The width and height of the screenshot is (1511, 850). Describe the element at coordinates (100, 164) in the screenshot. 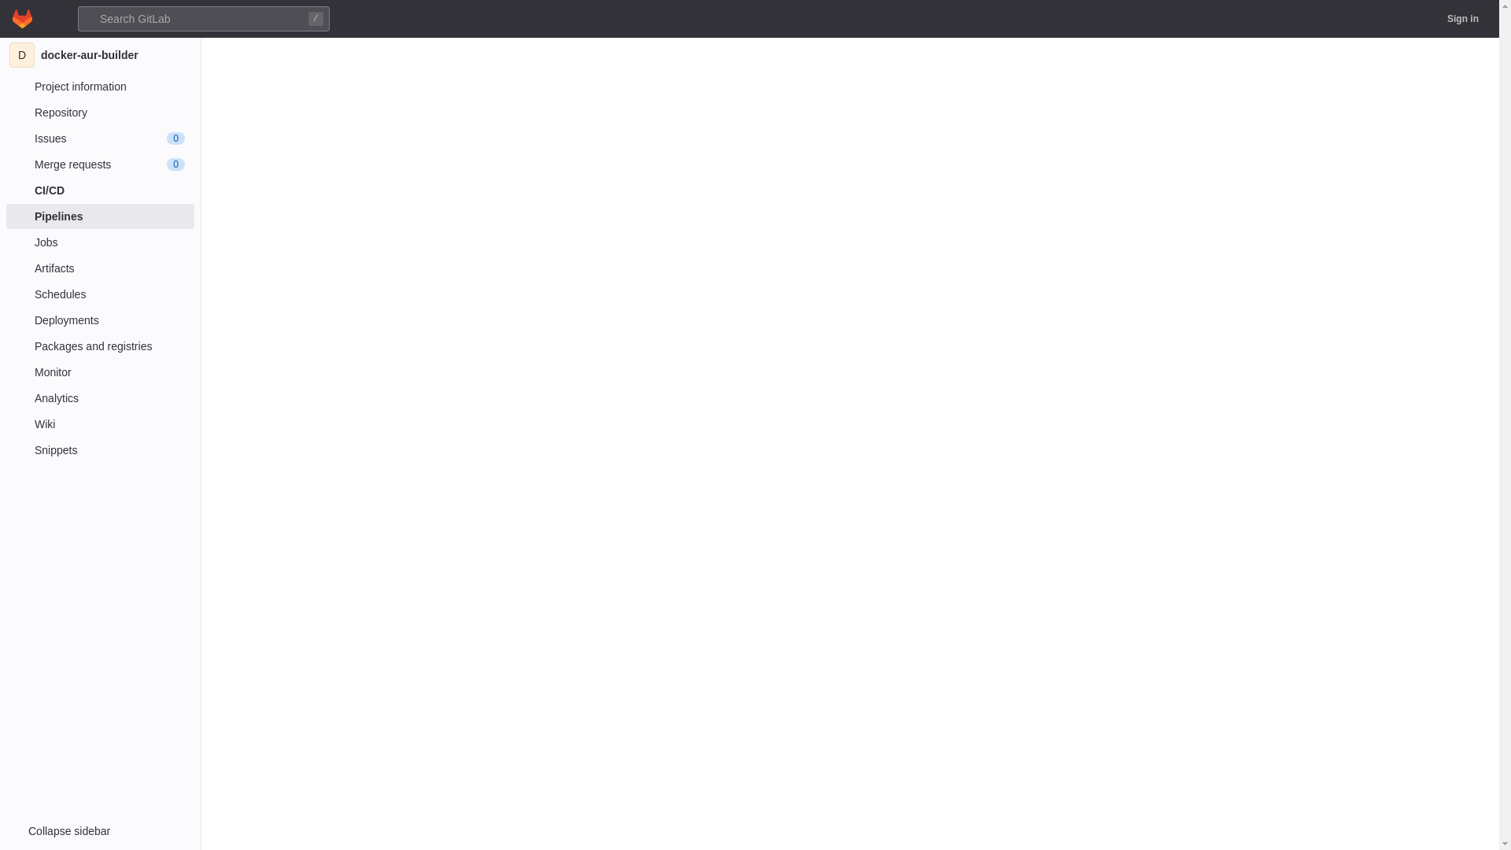

I see `Merge requests
0` at that location.